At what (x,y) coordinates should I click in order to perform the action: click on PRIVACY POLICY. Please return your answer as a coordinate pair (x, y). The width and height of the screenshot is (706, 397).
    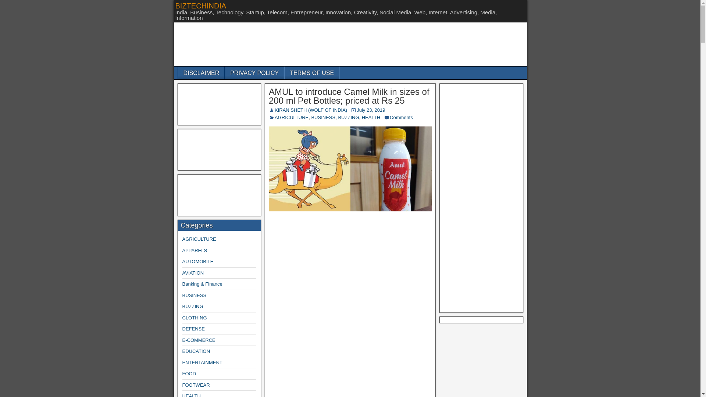
    Looking at the image, I should click on (254, 73).